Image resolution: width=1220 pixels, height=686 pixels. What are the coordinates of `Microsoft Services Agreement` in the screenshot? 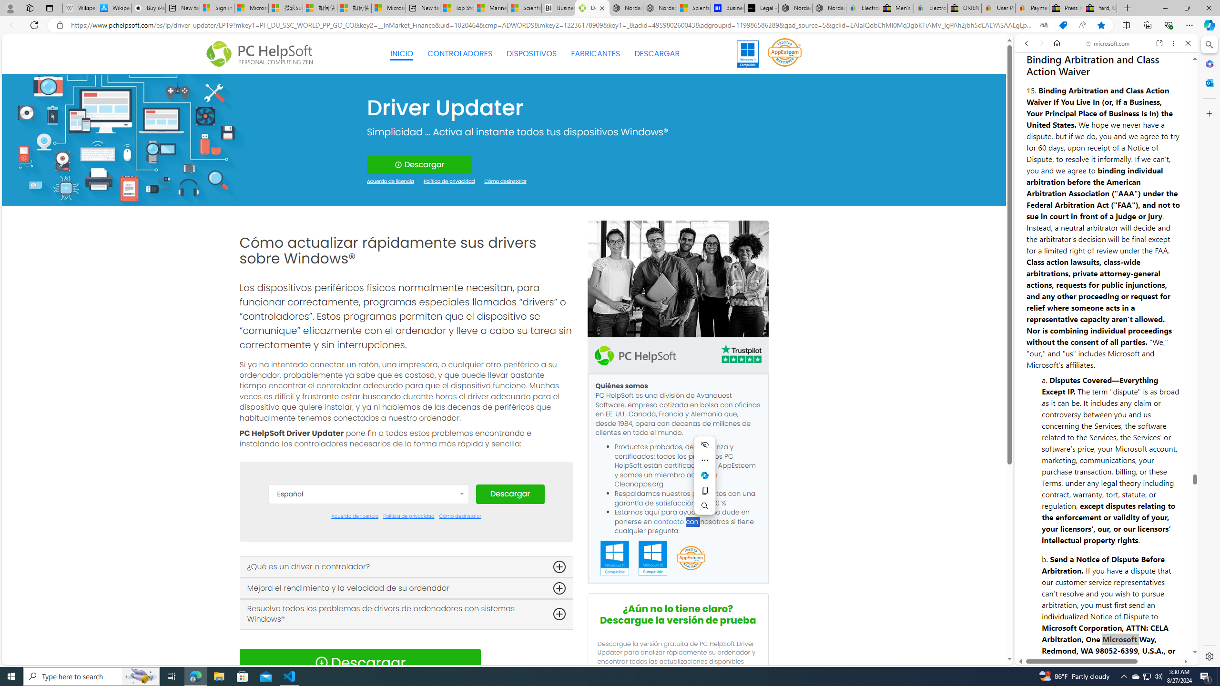 It's located at (251, 8).